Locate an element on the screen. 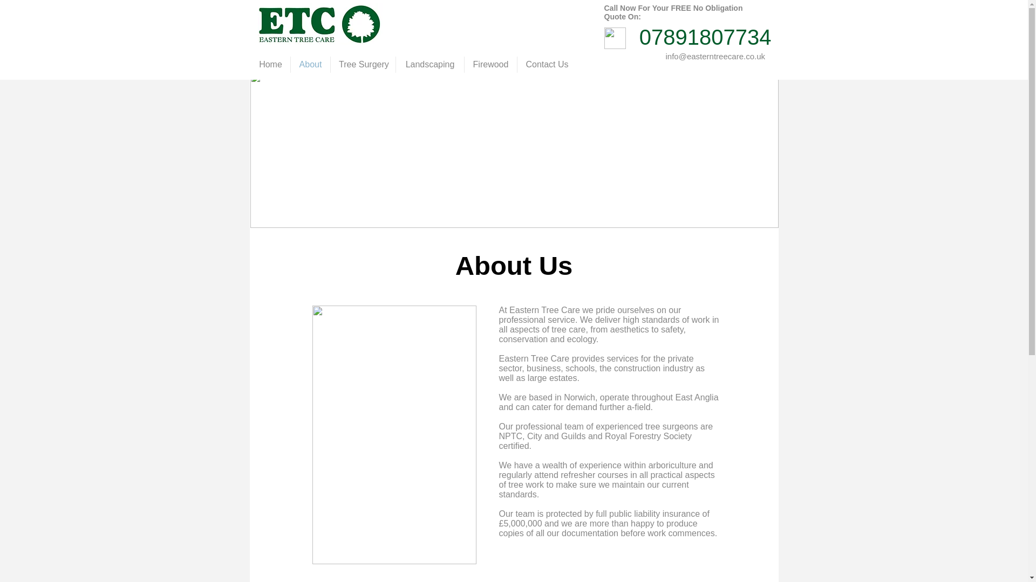  About is located at coordinates (311, 65).